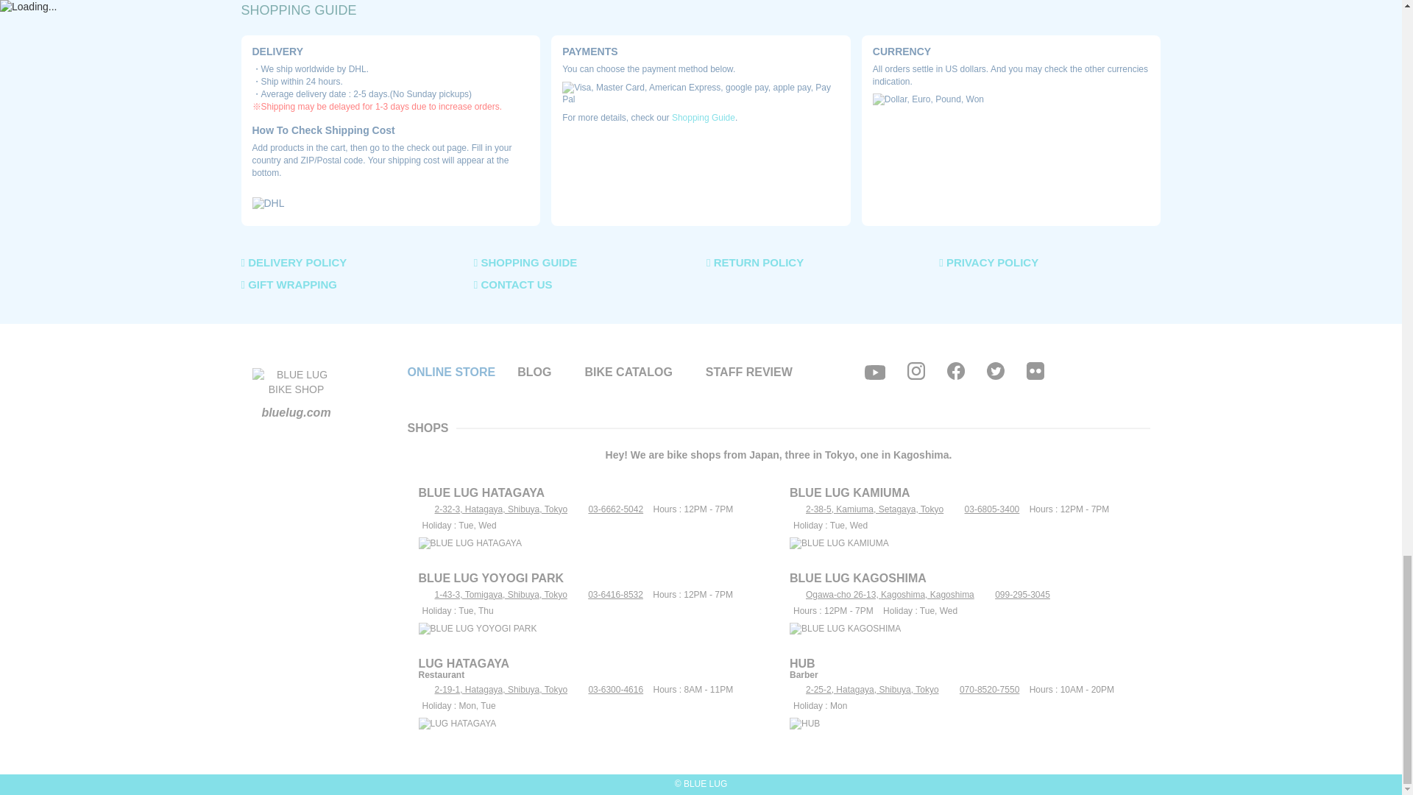 This screenshot has width=1413, height=795. What do you see at coordinates (875, 372) in the screenshot?
I see `youtube` at bounding box center [875, 372].